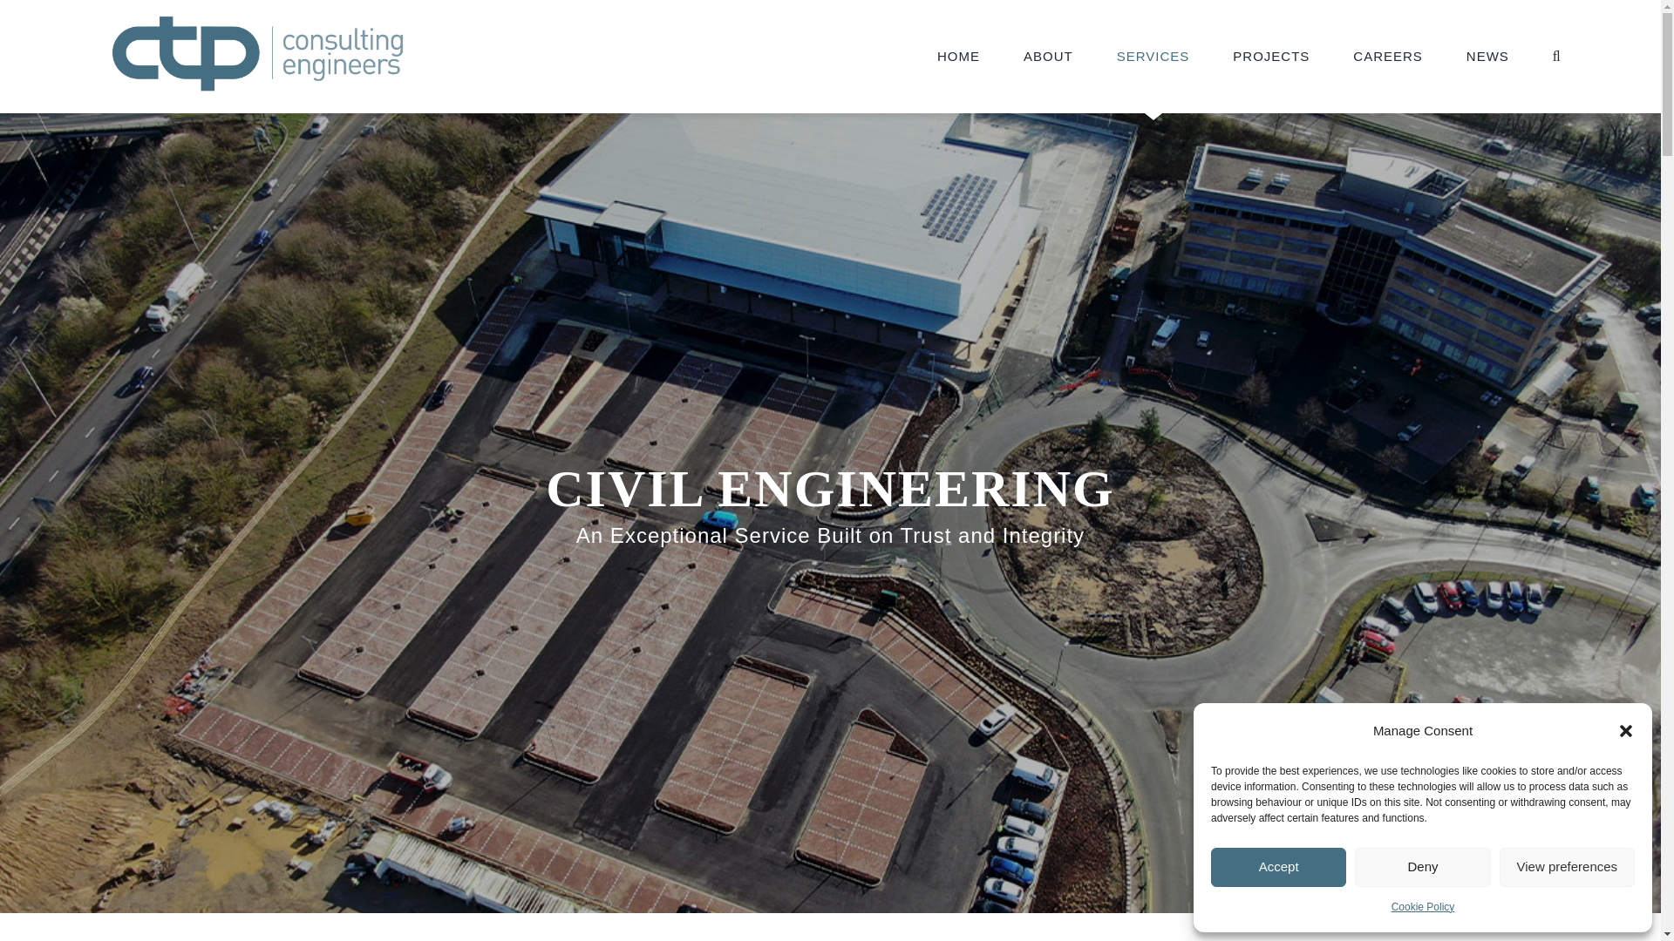  What do you see at coordinates (1278, 868) in the screenshot?
I see `Accept` at bounding box center [1278, 868].